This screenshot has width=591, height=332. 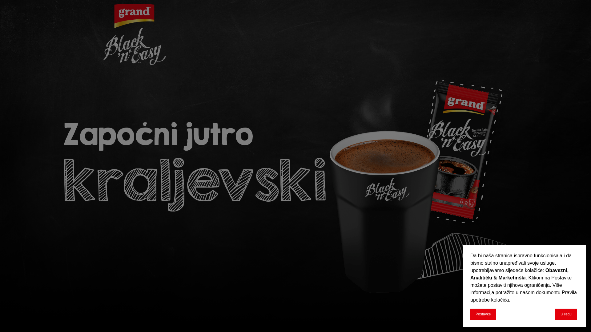 I want to click on Postavke, so click(x=483, y=314).